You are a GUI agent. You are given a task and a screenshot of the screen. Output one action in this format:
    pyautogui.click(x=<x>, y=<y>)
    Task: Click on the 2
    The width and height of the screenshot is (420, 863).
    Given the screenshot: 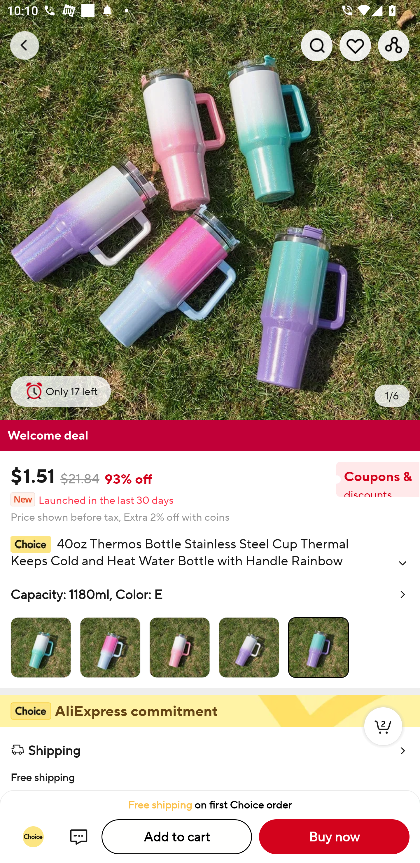 What is the action you would take?
    pyautogui.click(x=383, y=736)
    